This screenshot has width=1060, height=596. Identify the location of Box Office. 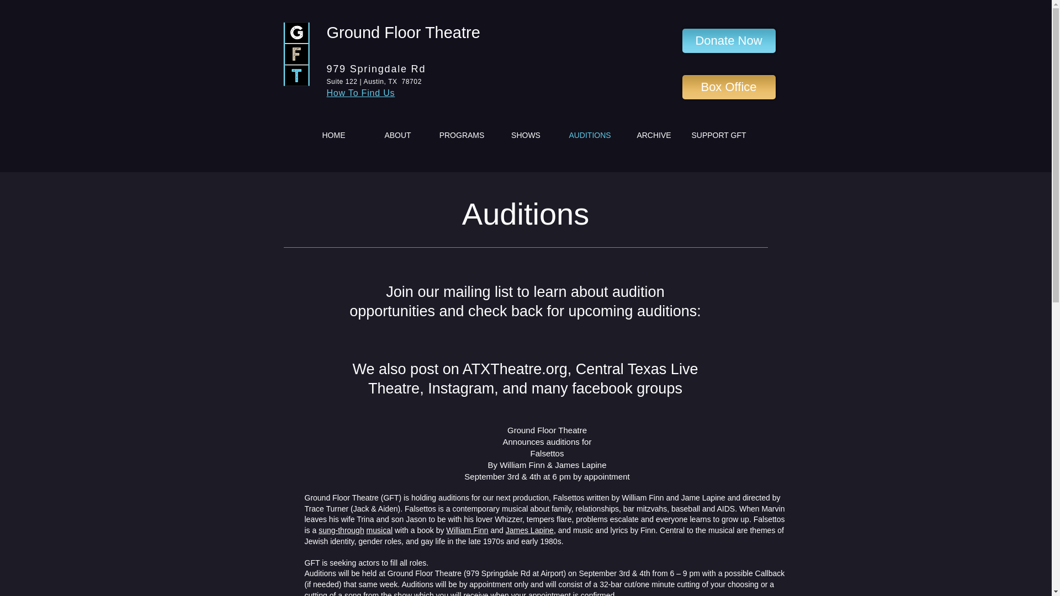
(729, 87).